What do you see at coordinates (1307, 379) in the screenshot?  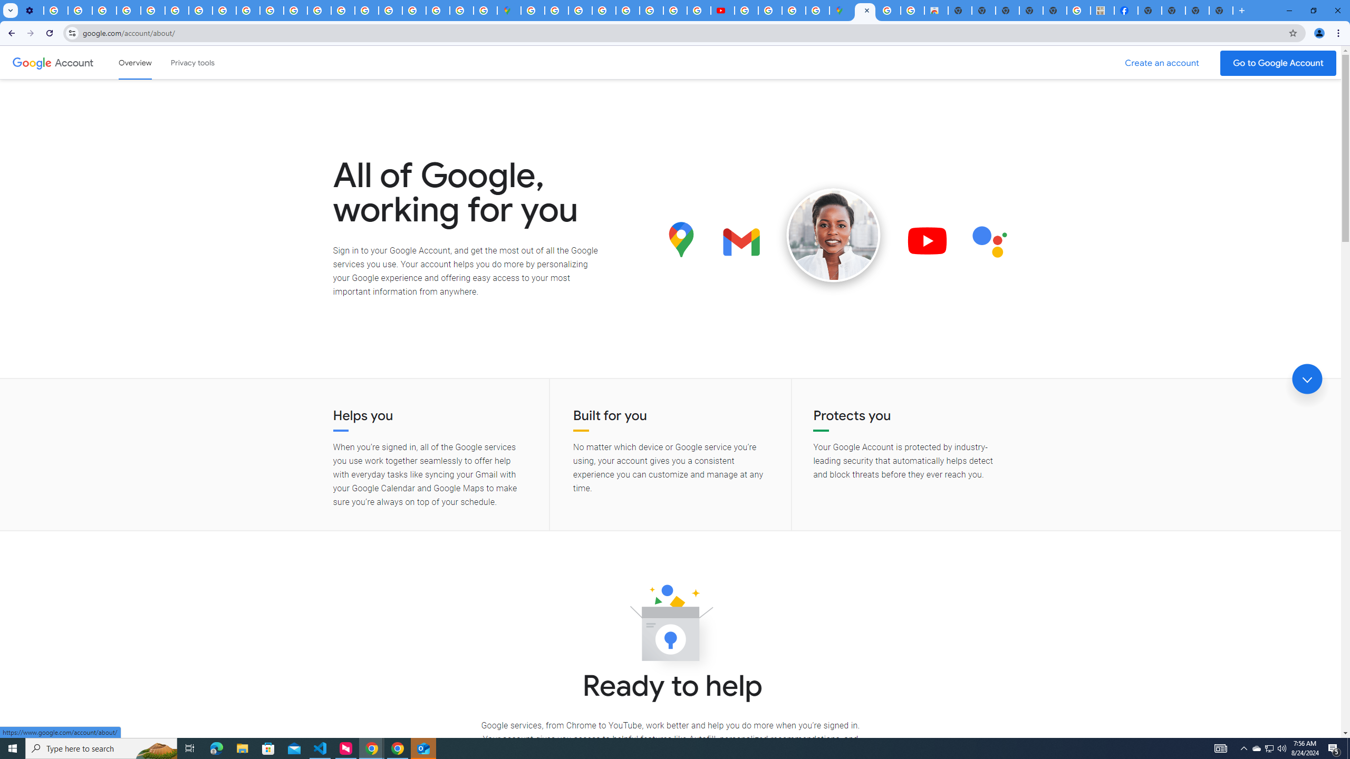 I see `Jump link` at bounding box center [1307, 379].